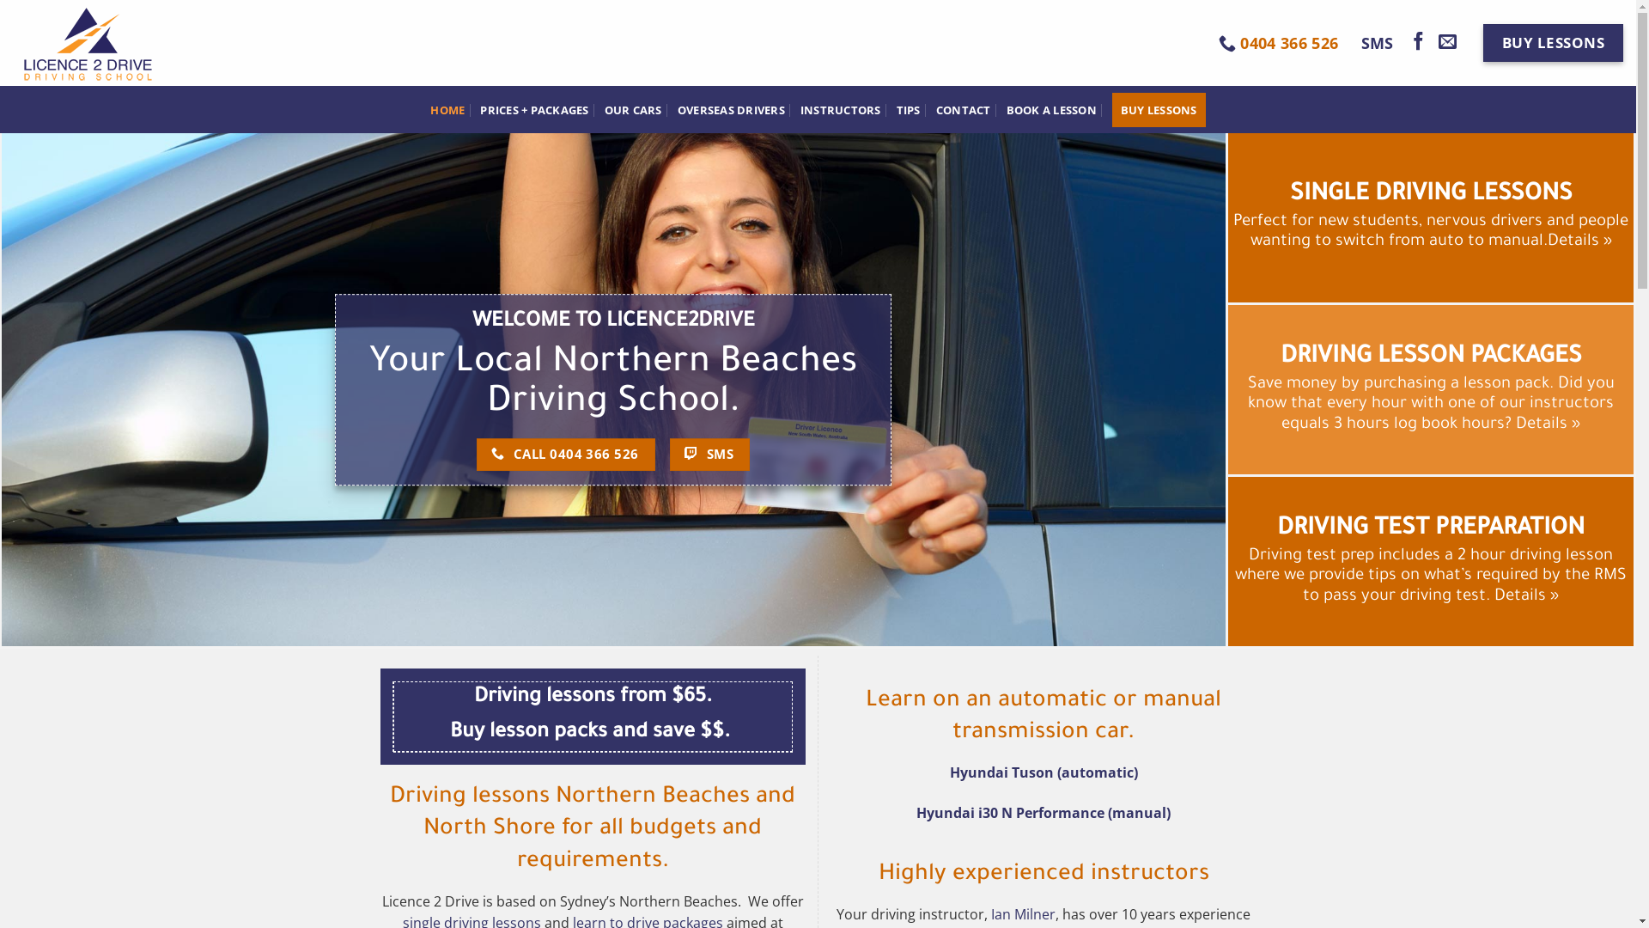 The width and height of the screenshot is (1649, 928). I want to click on DRIVING LESSON PACKAGES, so click(1431, 359).